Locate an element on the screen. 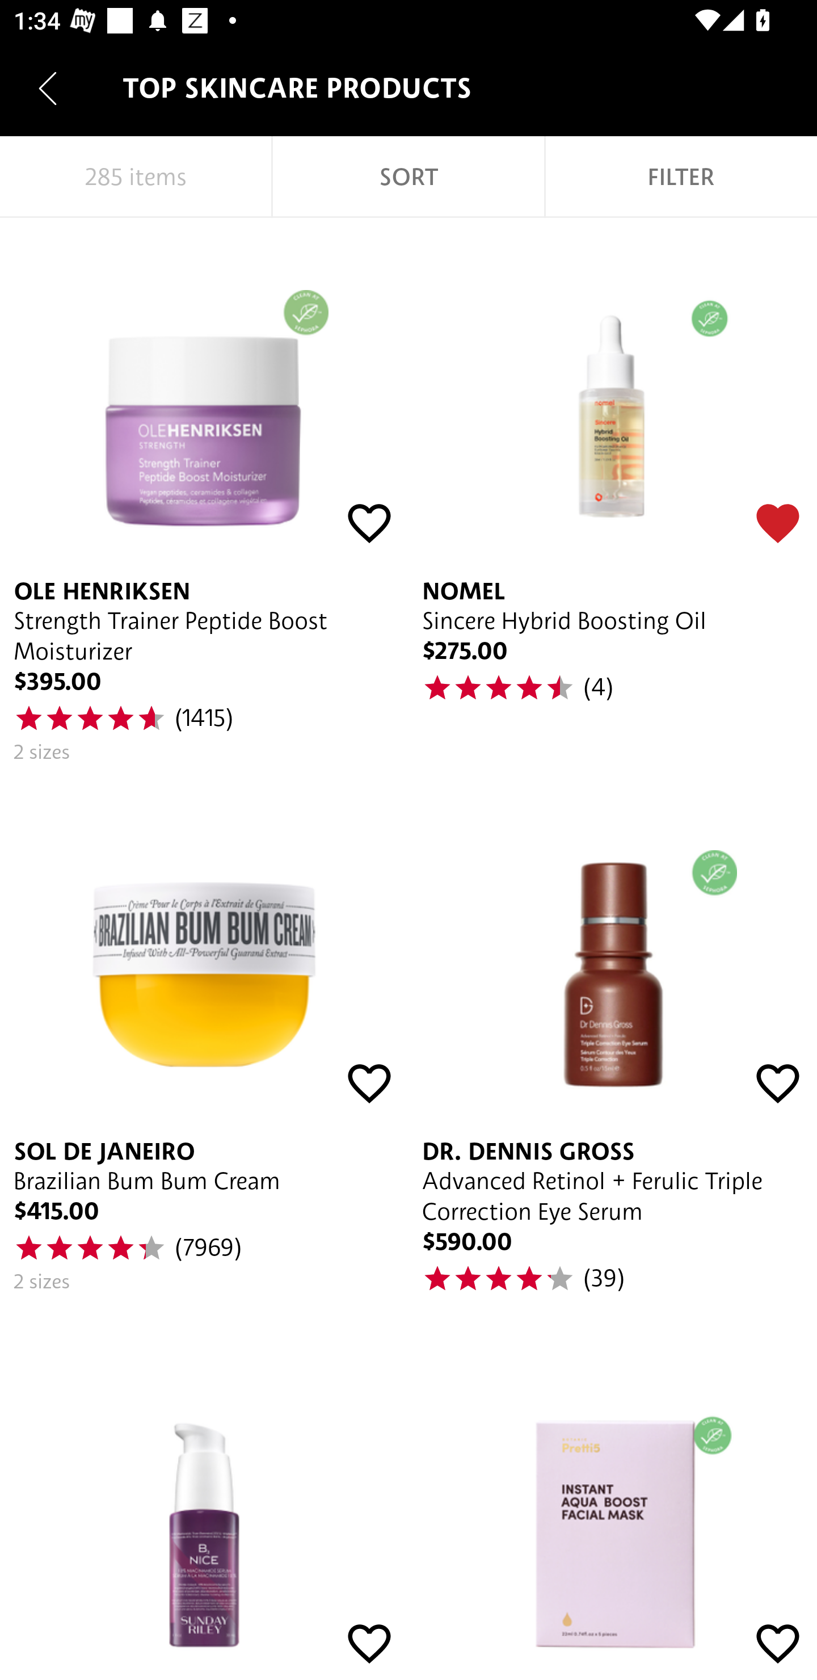  SORT is located at coordinates (408, 177).